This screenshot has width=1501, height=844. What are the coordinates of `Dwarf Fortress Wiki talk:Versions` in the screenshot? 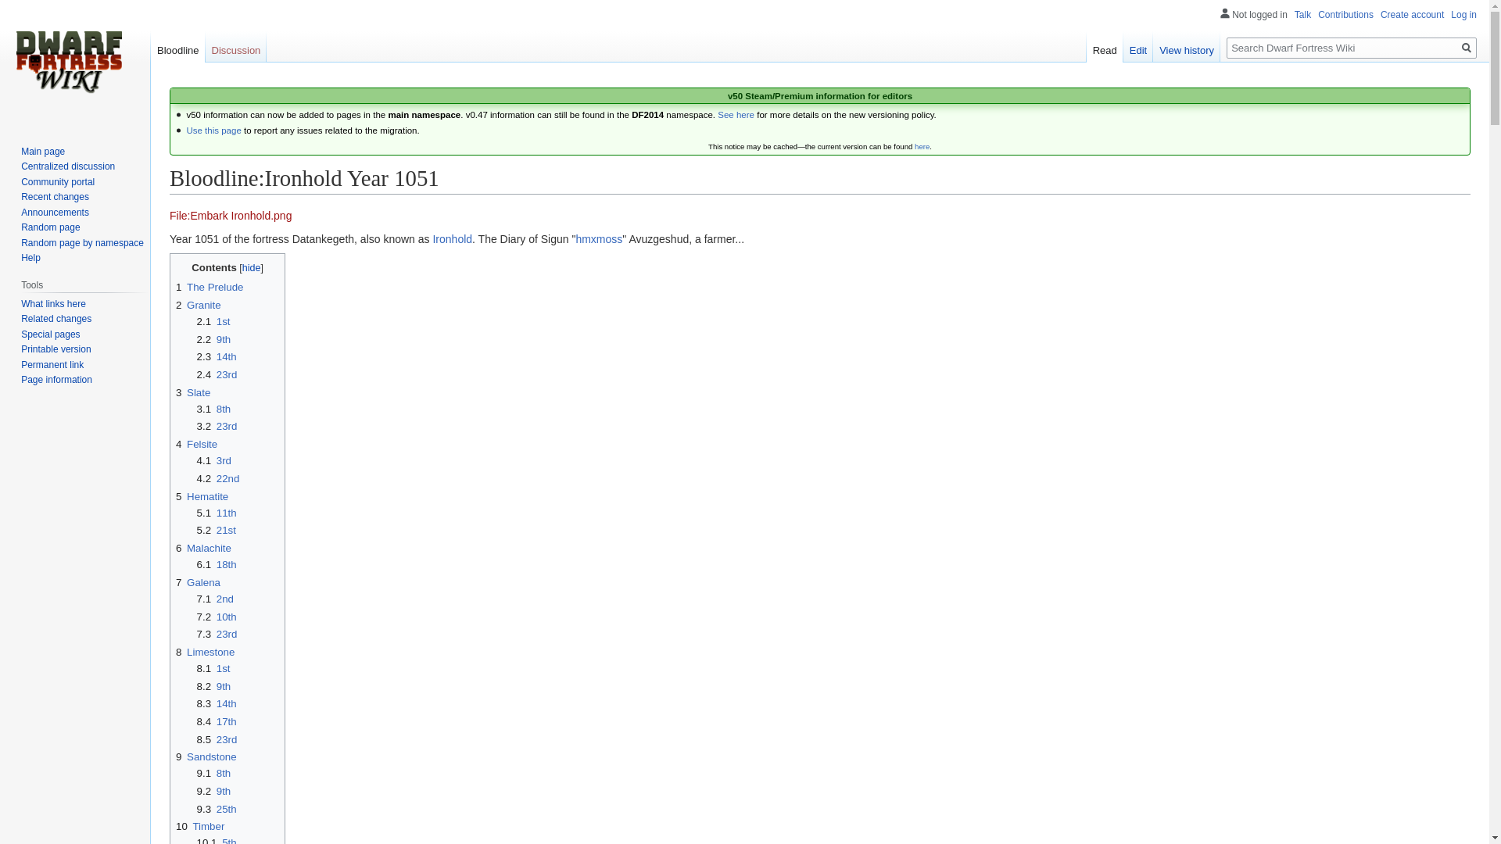 It's located at (213, 130).